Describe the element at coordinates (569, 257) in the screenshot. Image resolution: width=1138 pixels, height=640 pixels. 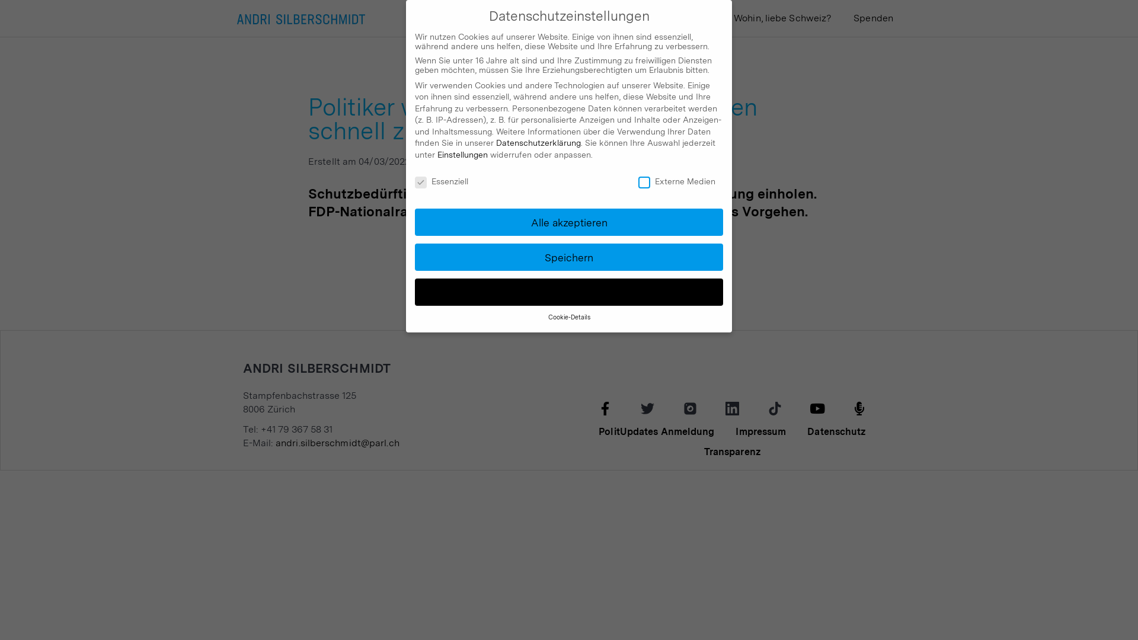
I see `Speichern` at that location.